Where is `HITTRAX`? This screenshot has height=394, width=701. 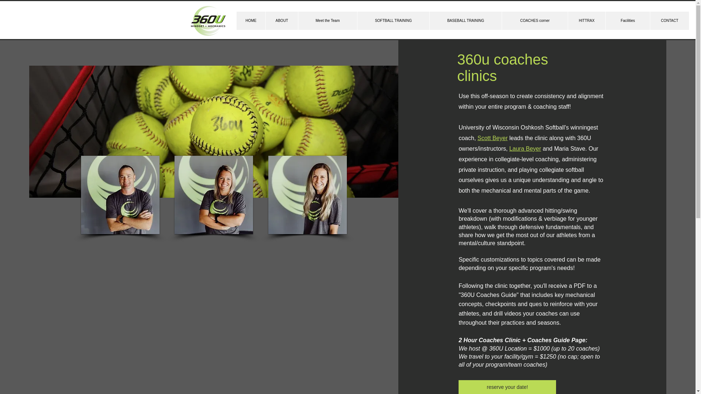 HITTRAX is located at coordinates (586, 21).